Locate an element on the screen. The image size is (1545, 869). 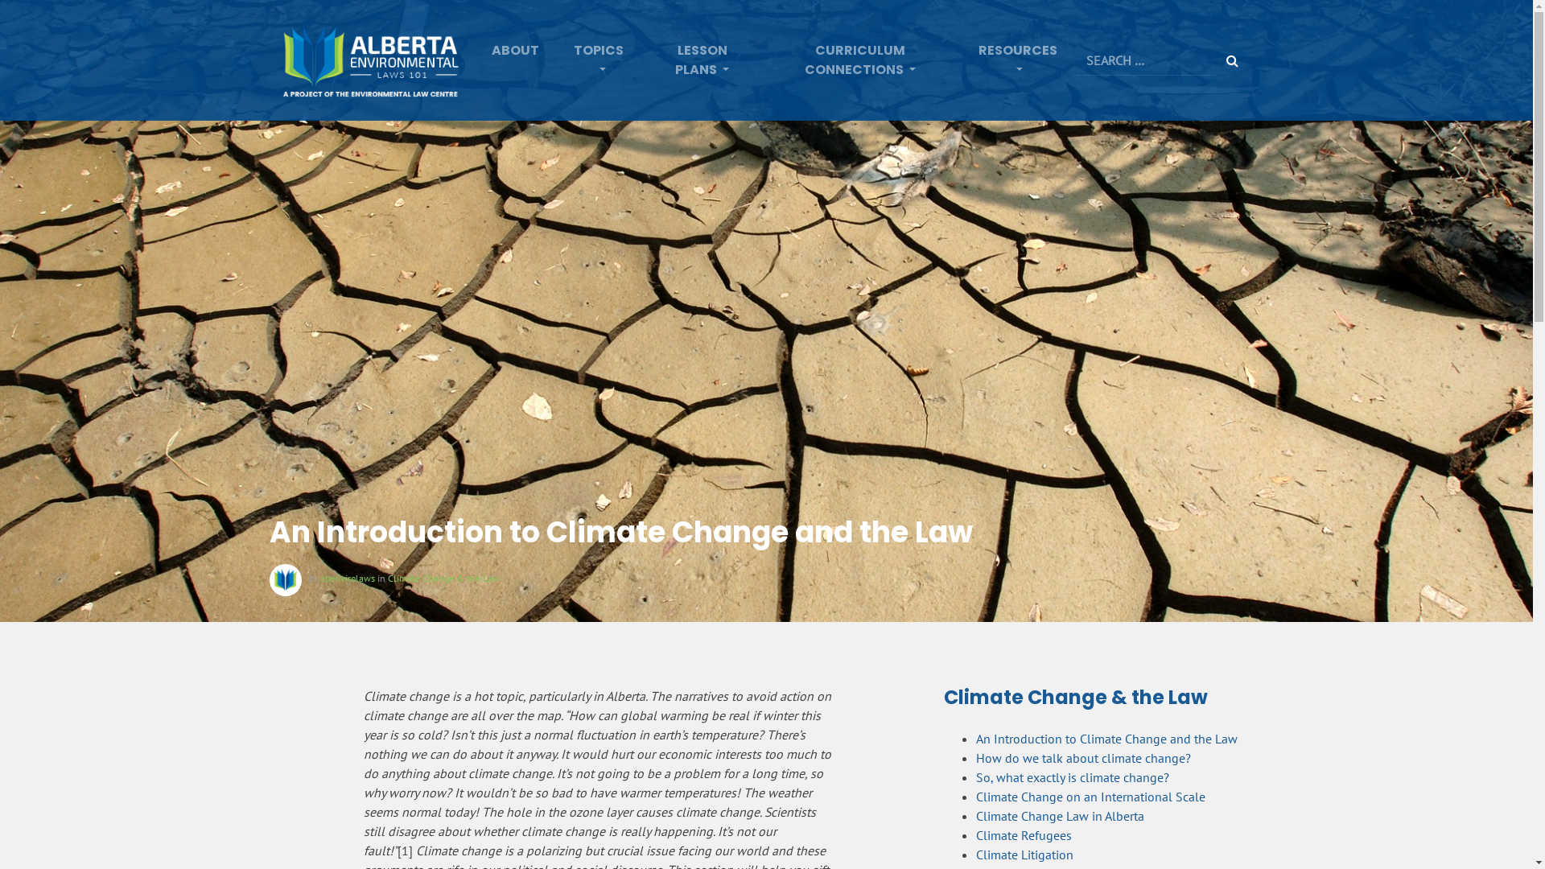
How do we talk about climate change? is located at coordinates (1083, 758).